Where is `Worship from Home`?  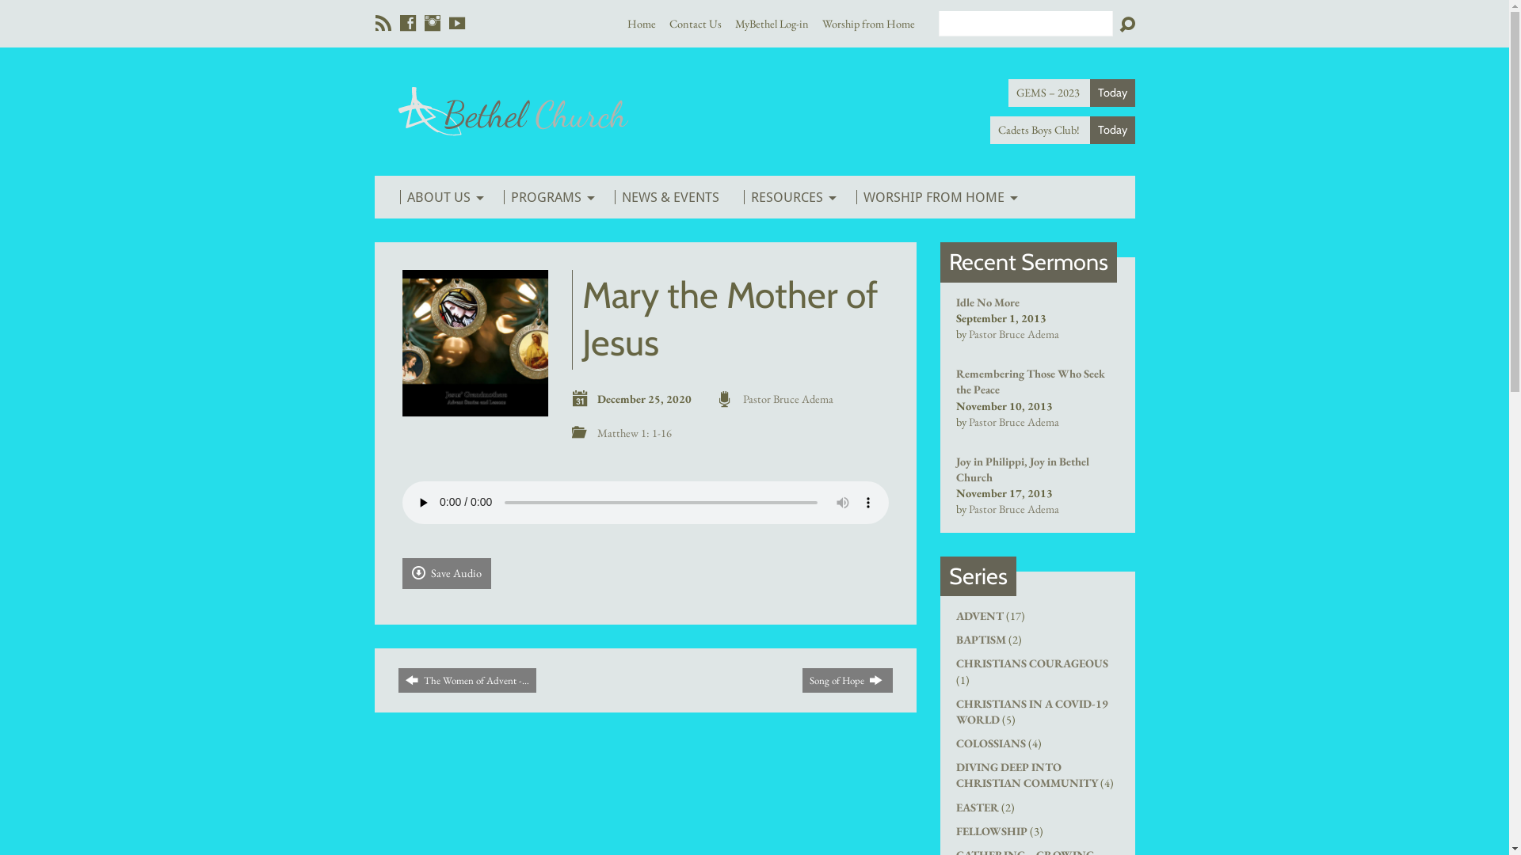
Worship from Home is located at coordinates (868, 23).